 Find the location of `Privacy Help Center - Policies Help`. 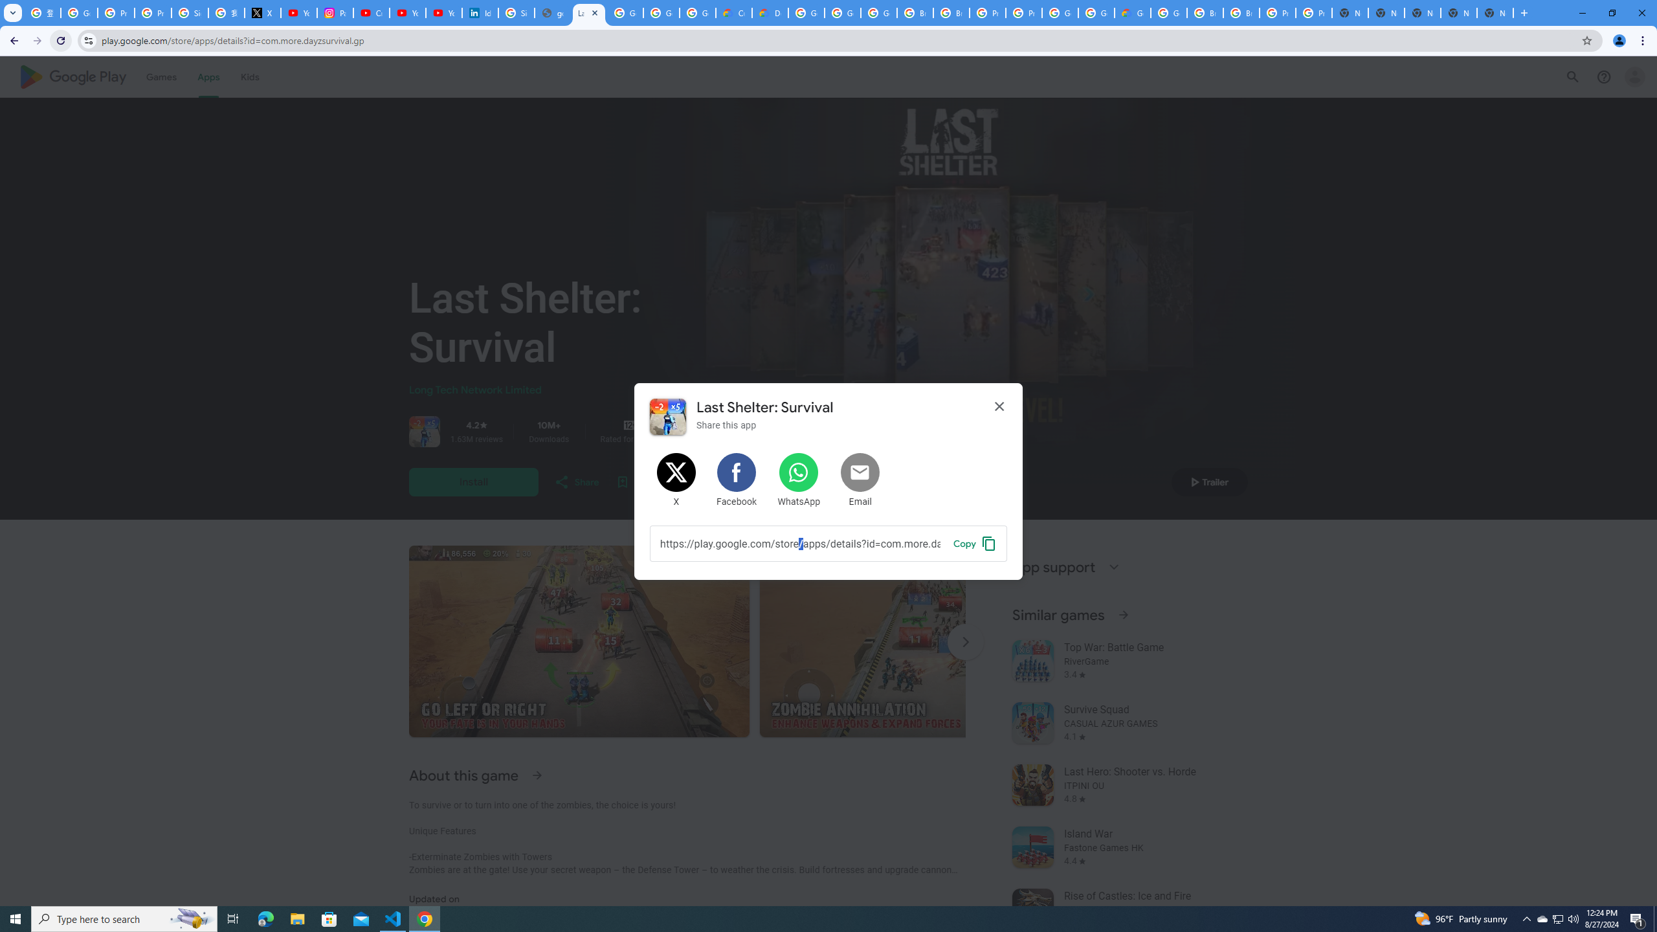

Privacy Help Center - Policies Help is located at coordinates (153, 13).